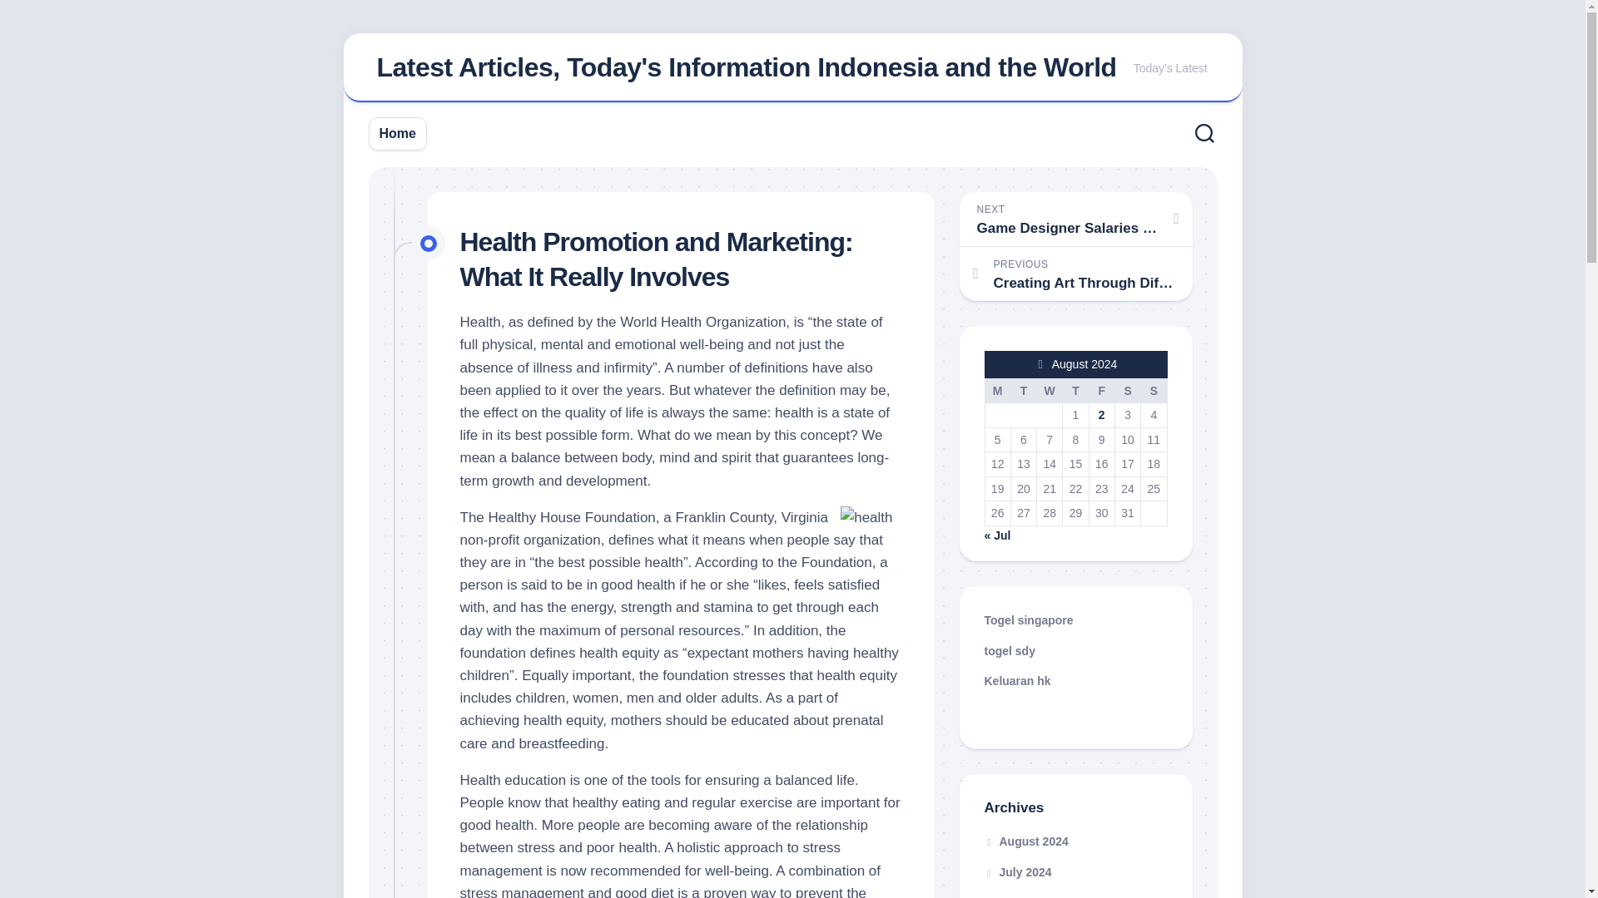 This screenshot has width=1598, height=898. I want to click on July 2024, so click(1009, 650).